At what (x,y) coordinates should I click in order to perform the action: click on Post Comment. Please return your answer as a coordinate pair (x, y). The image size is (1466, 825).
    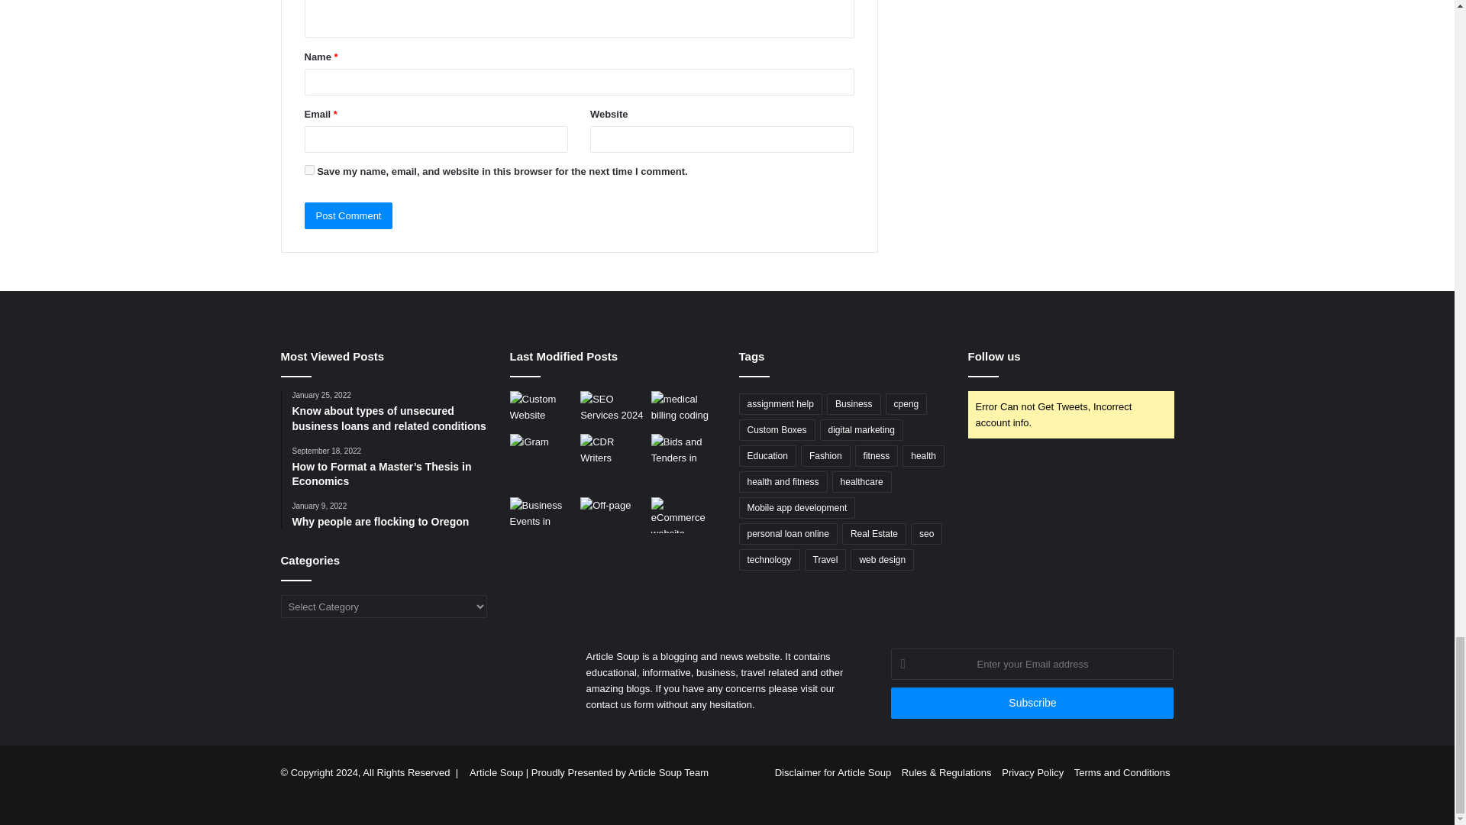
    Looking at the image, I should click on (348, 215).